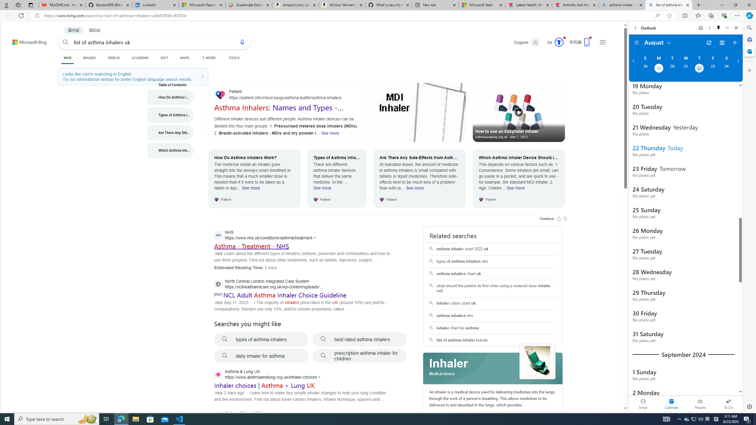  Describe the element at coordinates (622, 5) in the screenshot. I see `asthma inhaler - Search` at that location.